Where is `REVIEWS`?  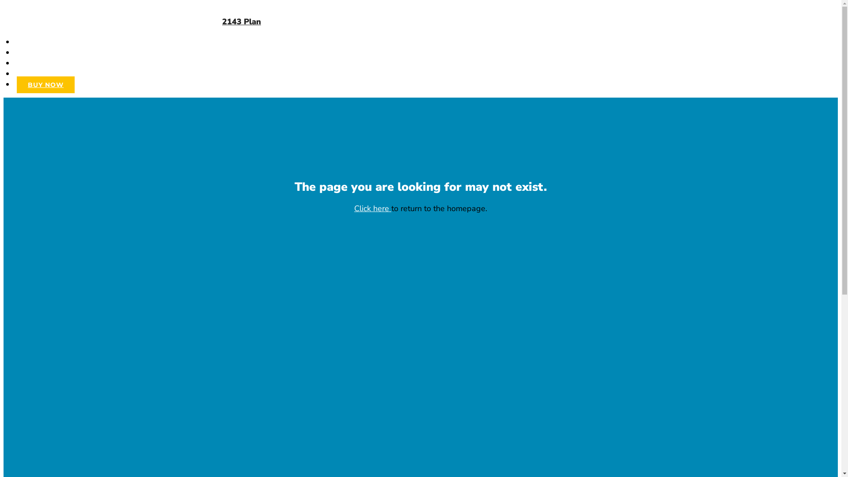
REVIEWS is located at coordinates (44, 74).